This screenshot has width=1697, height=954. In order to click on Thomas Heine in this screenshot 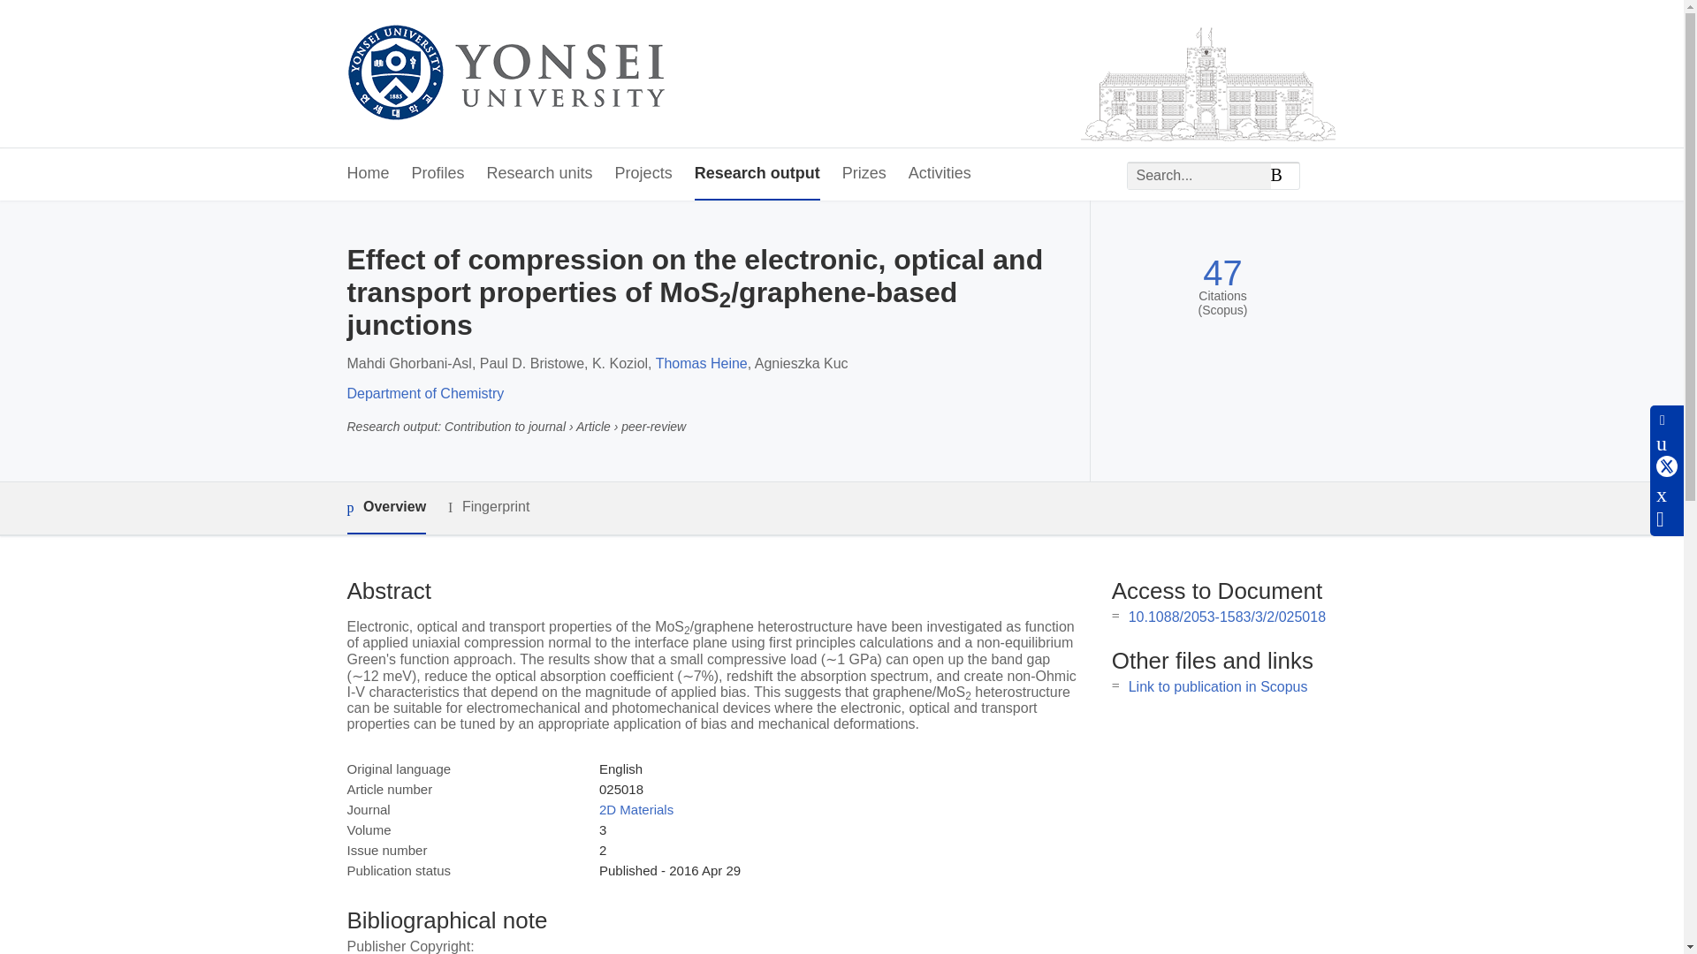, I will do `click(702, 363)`.